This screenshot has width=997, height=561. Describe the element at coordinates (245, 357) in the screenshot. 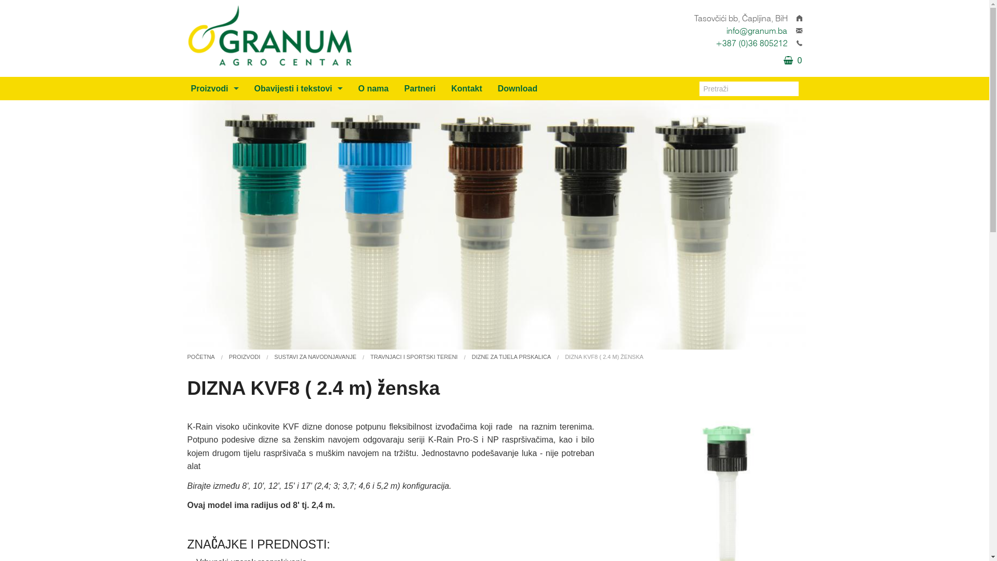

I see `PROIZVODI` at that location.